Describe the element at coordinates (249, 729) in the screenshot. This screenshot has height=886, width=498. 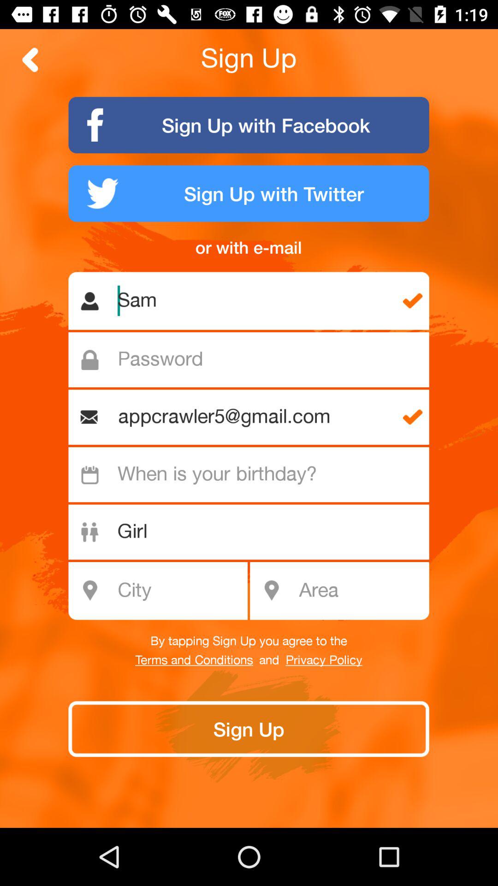
I see `click on the last button of the page` at that location.